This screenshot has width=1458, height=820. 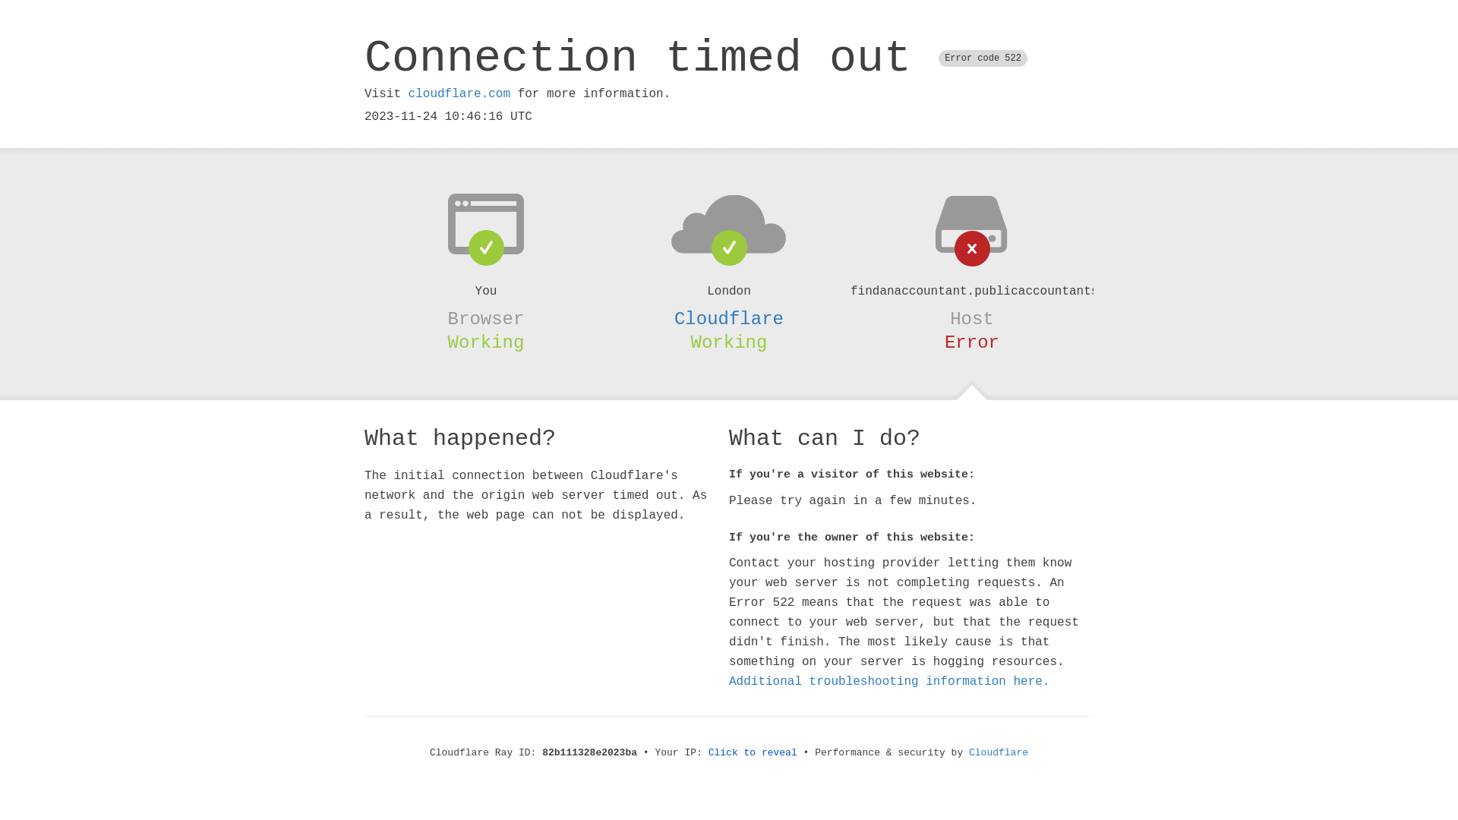 What do you see at coordinates (753, 753) in the screenshot?
I see `Click to reveal` at bounding box center [753, 753].